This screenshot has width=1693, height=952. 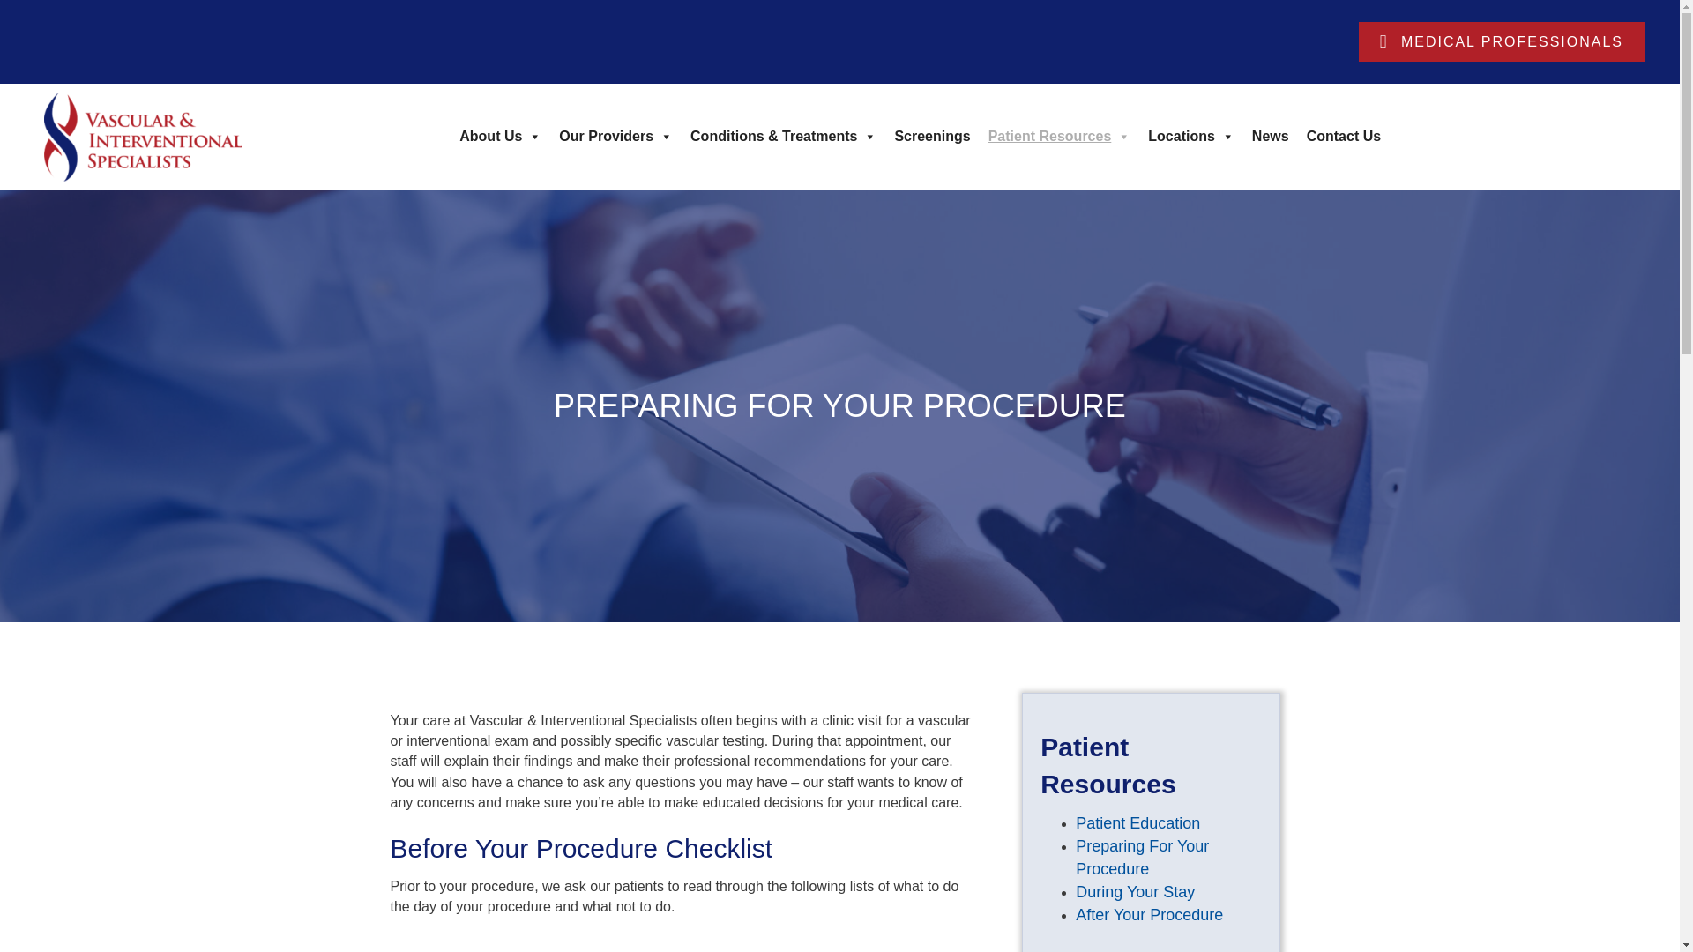 I want to click on About Us, so click(x=500, y=136).